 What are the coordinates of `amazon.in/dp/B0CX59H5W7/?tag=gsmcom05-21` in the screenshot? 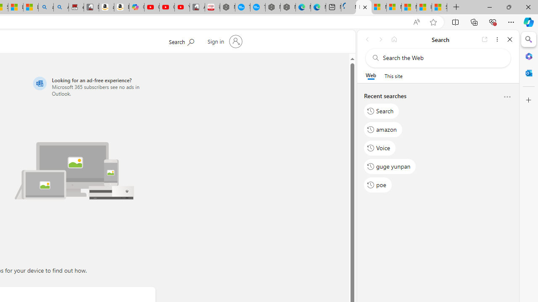 It's located at (106, 8).